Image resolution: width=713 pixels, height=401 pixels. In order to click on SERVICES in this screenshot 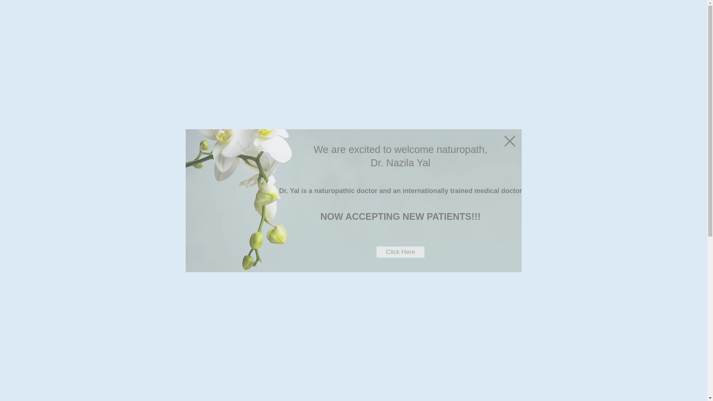, I will do `click(248, 110)`.